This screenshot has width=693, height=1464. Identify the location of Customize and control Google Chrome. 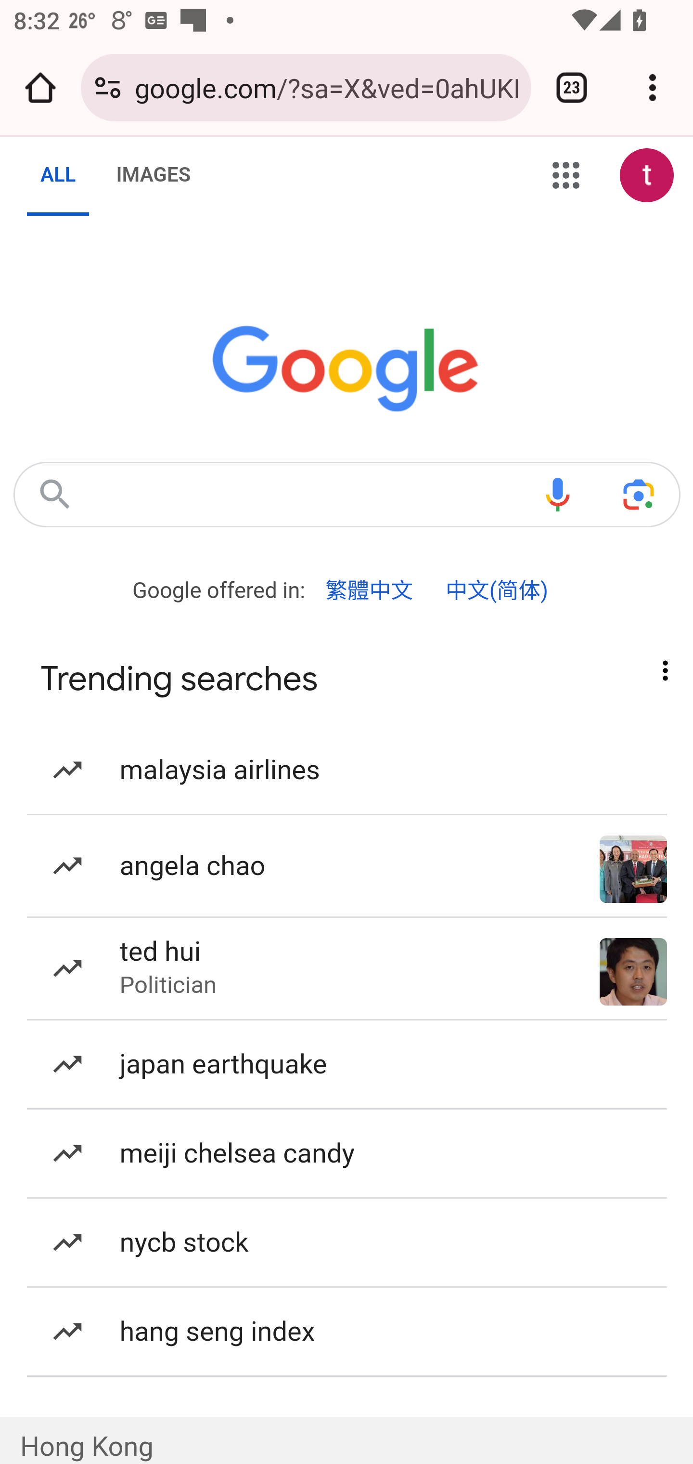
(653, 88).